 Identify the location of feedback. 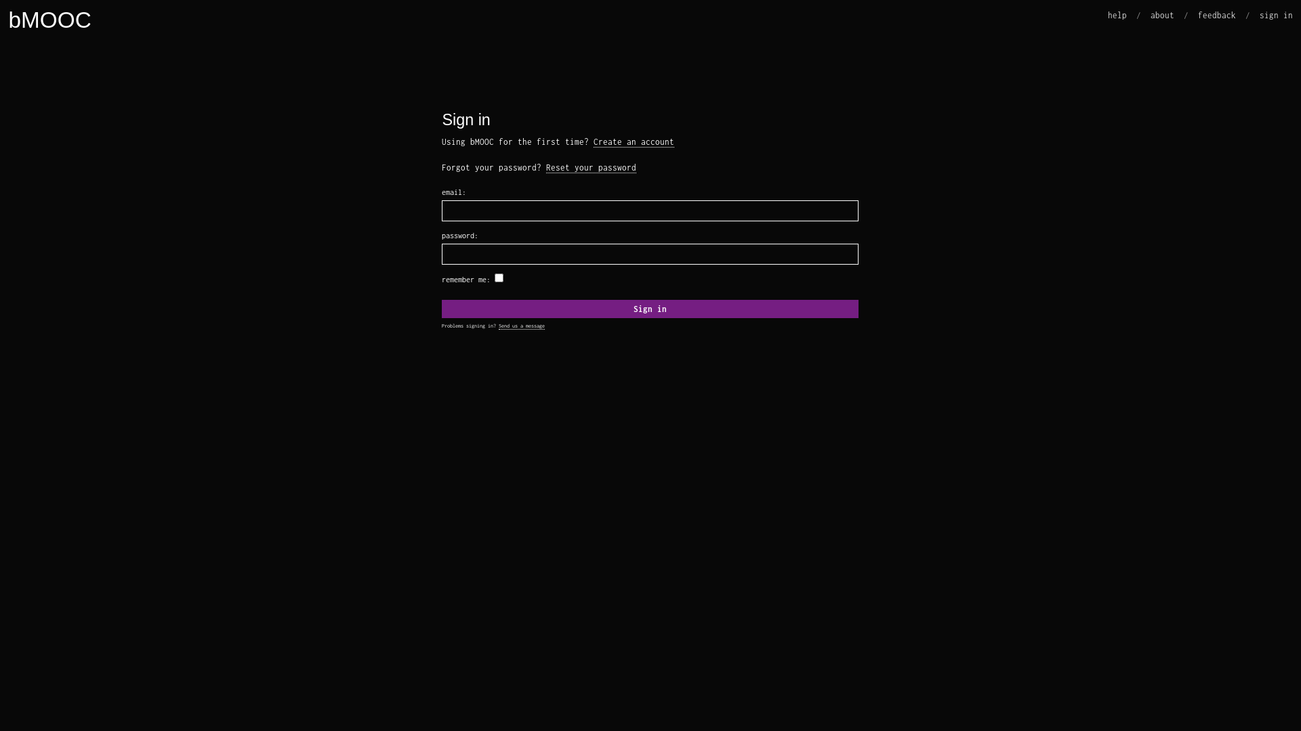
(1217, 16).